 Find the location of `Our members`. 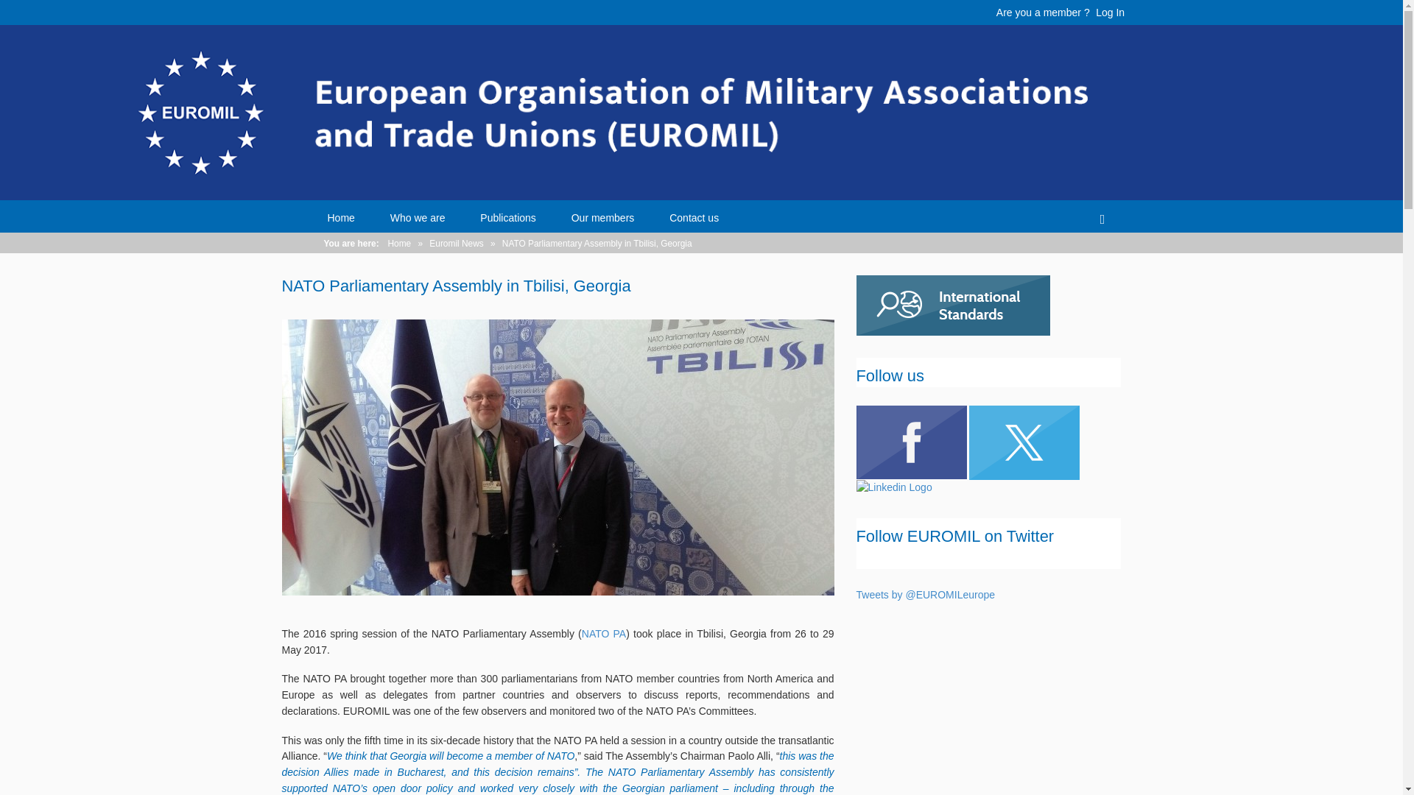

Our members is located at coordinates (602, 218).